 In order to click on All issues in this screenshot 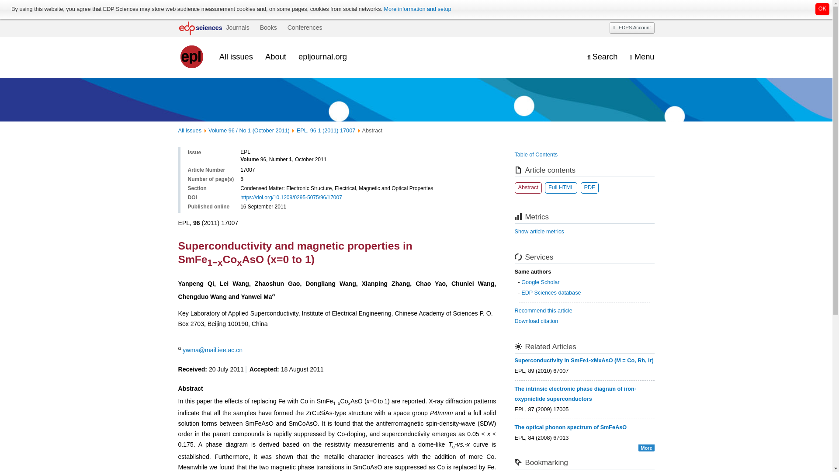, I will do `click(190, 130)`.